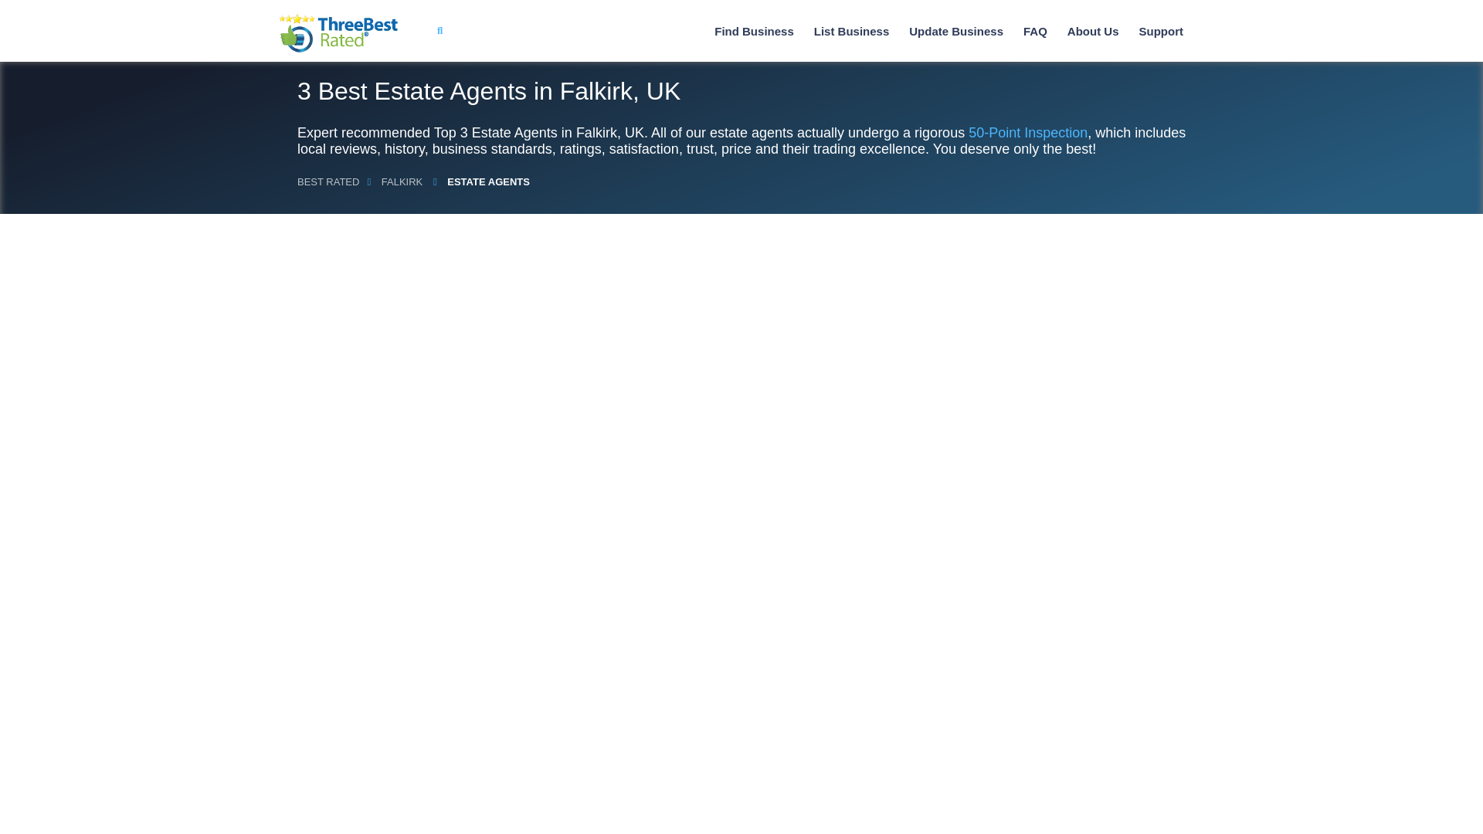  Describe the element at coordinates (754, 31) in the screenshot. I see `Find Business` at that location.